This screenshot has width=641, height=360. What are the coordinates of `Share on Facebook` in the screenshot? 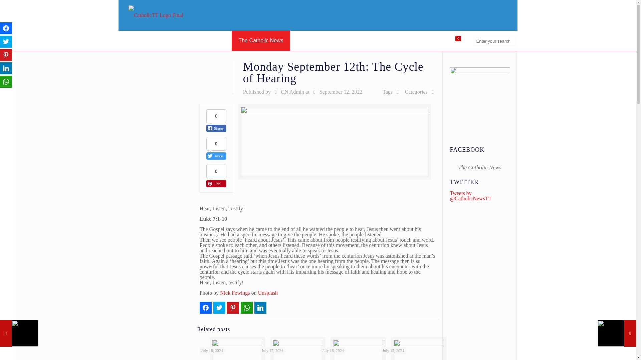 It's located at (6, 28).